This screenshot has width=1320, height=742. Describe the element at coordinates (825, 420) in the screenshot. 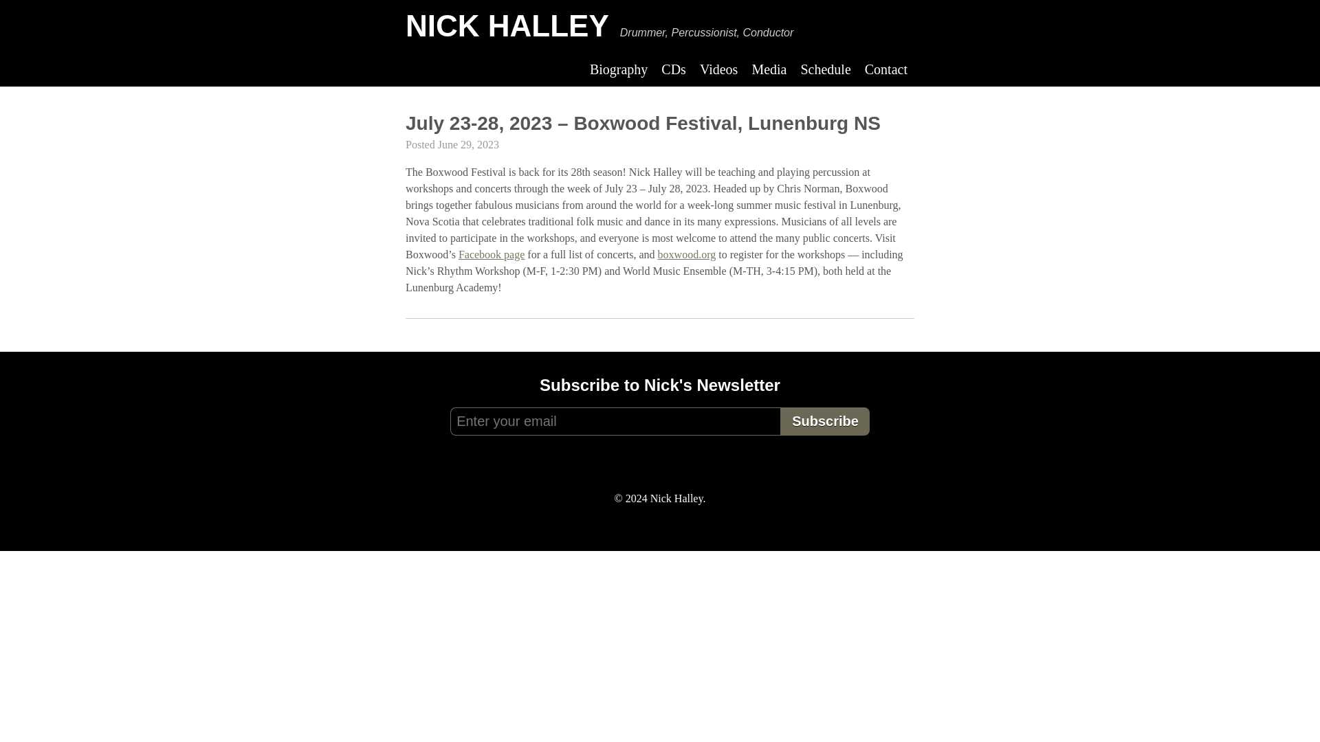

I see `Subscribe` at that location.